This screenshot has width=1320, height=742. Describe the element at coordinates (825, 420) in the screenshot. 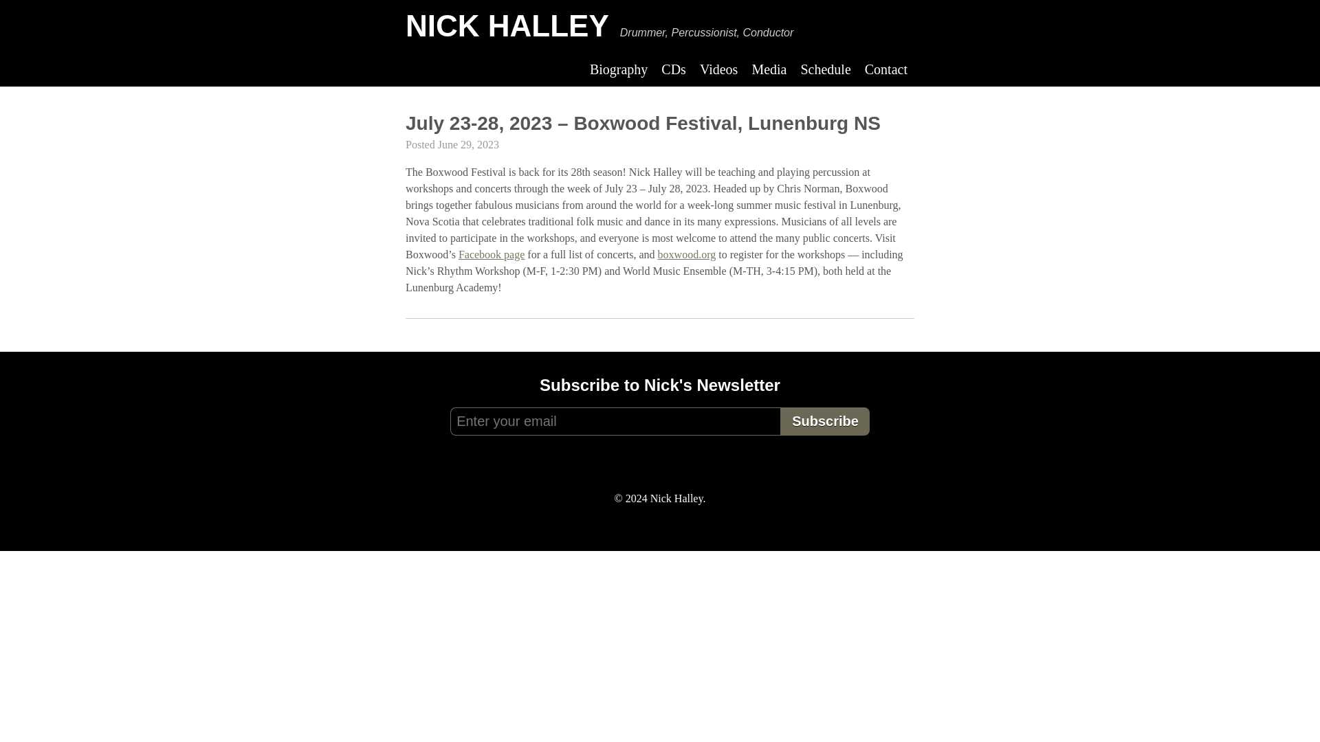

I see `Subscribe` at that location.